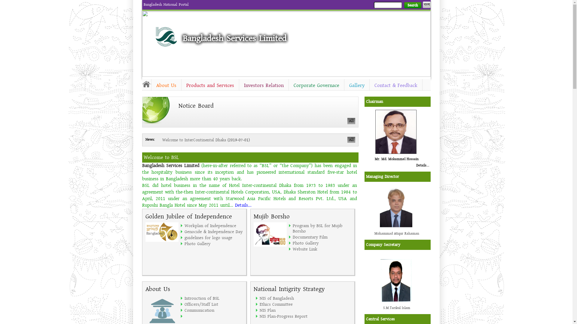 This screenshot has height=324, width=577. What do you see at coordinates (166, 85) in the screenshot?
I see `About Us` at bounding box center [166, 85].